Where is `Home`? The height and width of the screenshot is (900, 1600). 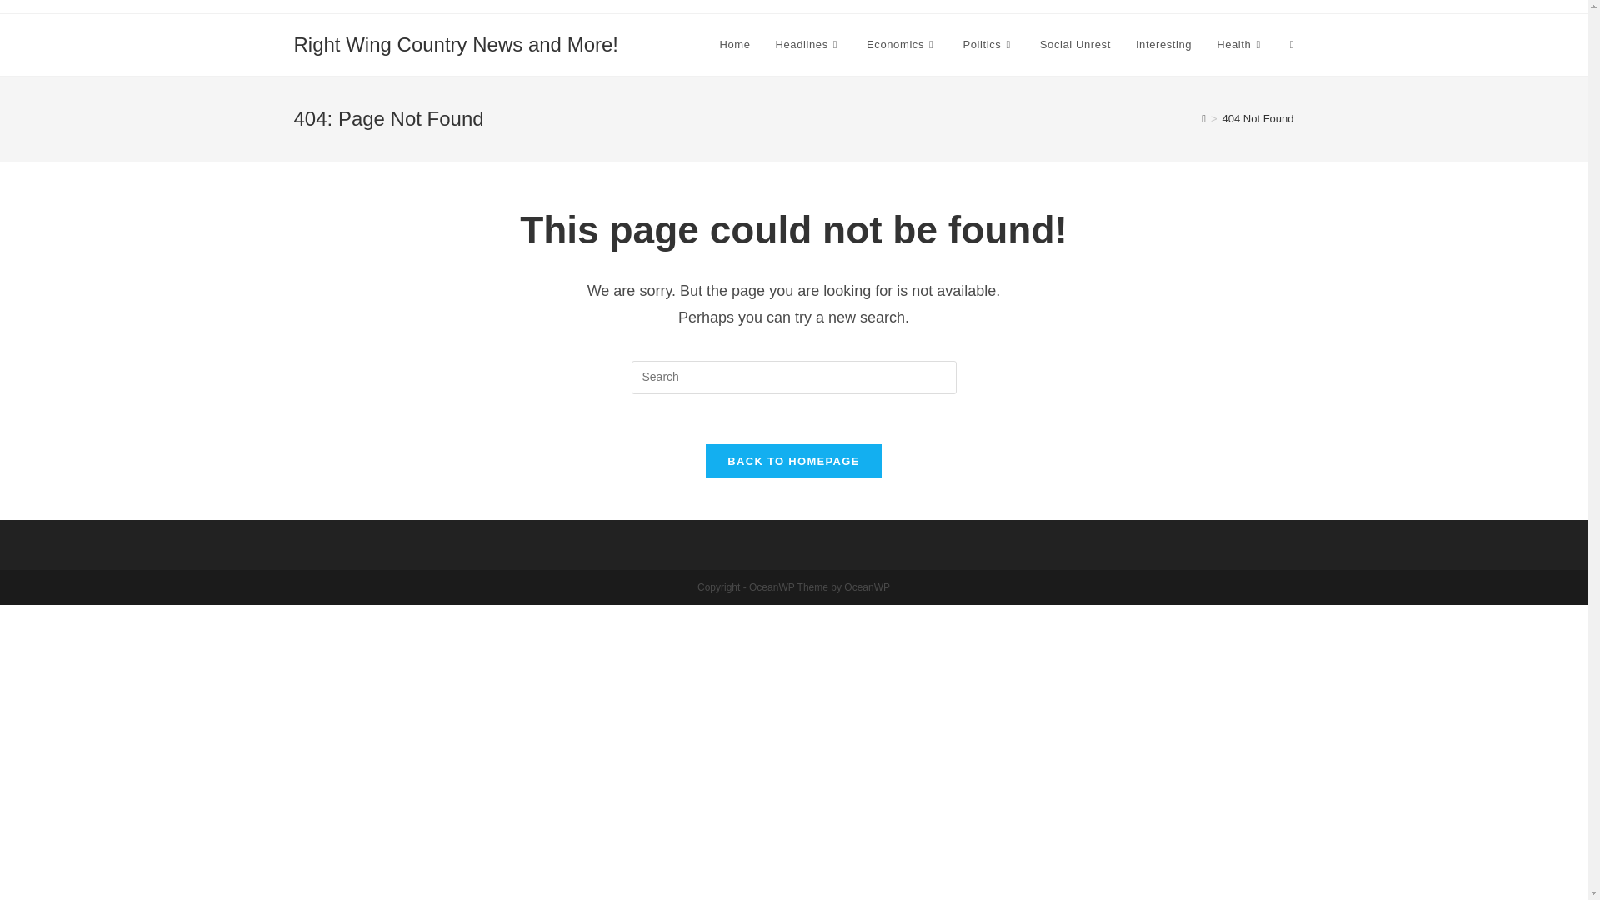
Home is located at coordinates (735, 45).